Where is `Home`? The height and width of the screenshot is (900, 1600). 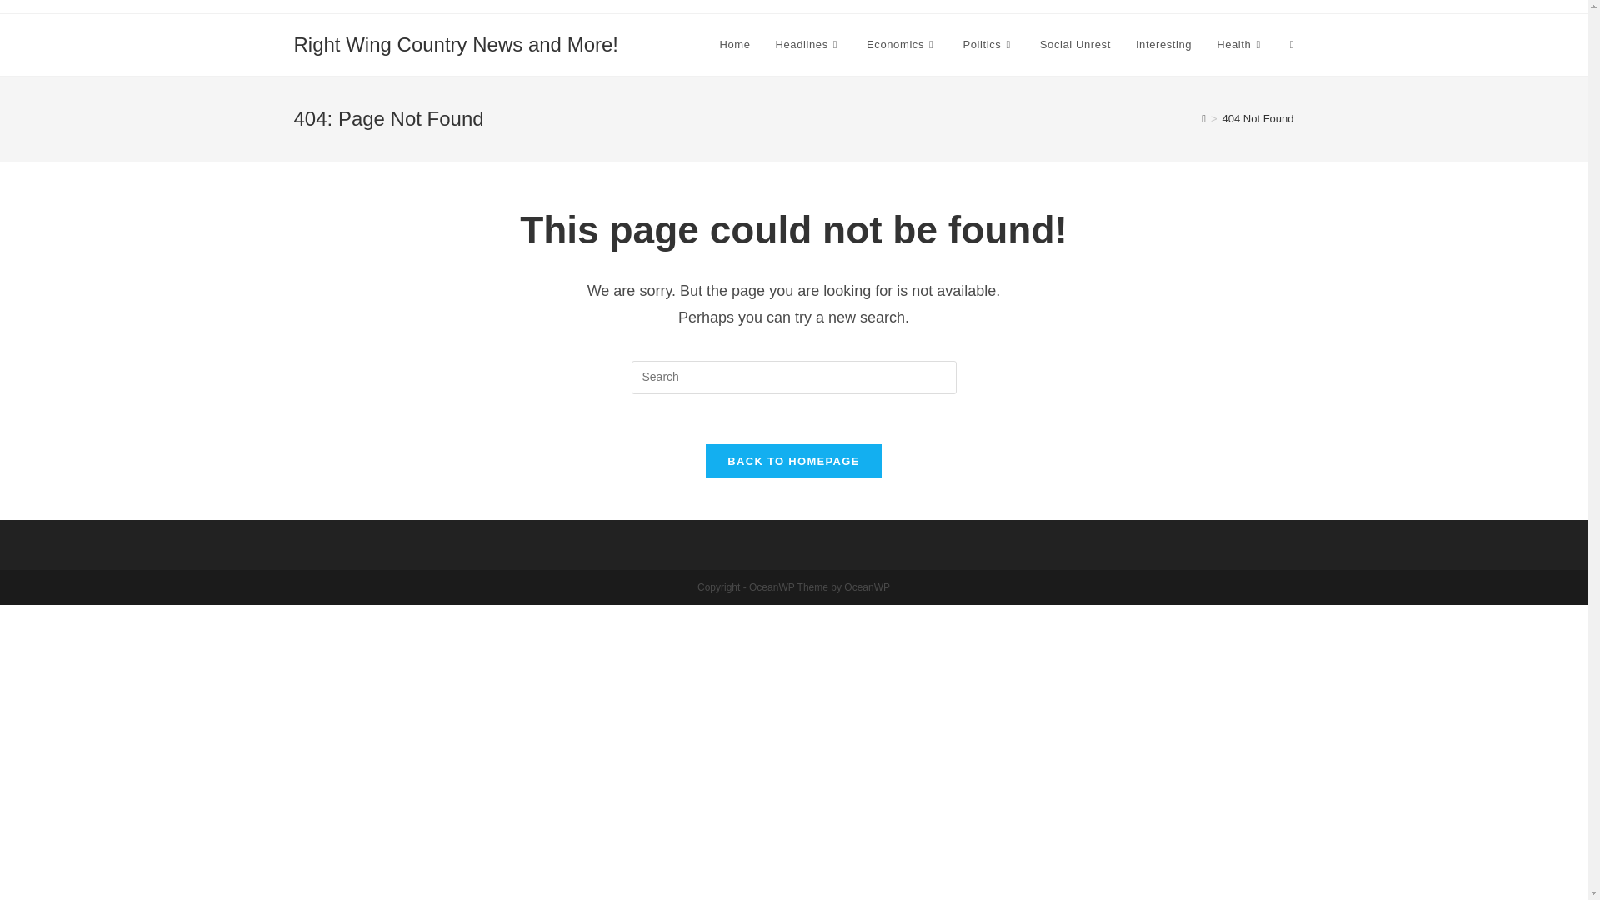
Home is located at coordinates (735, 45).